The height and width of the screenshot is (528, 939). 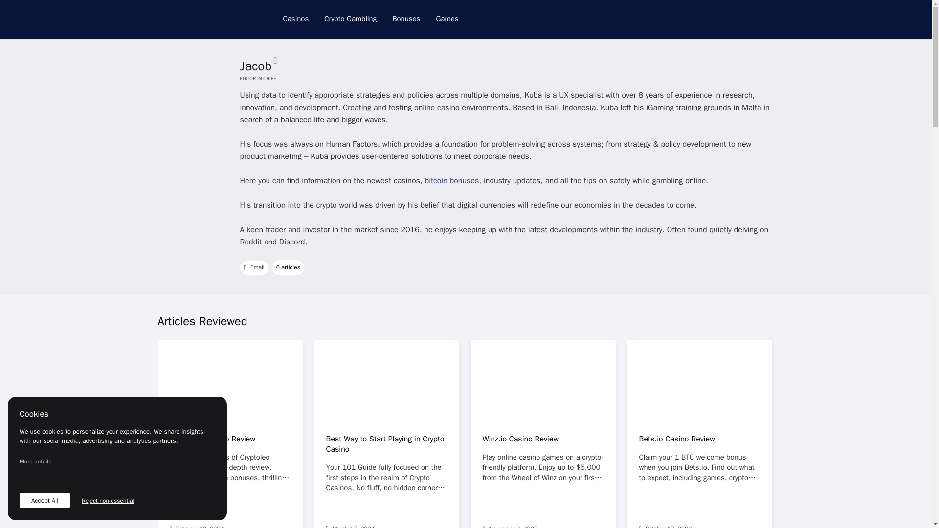 I want to click on Jacob email, so click(x=253, y=267).